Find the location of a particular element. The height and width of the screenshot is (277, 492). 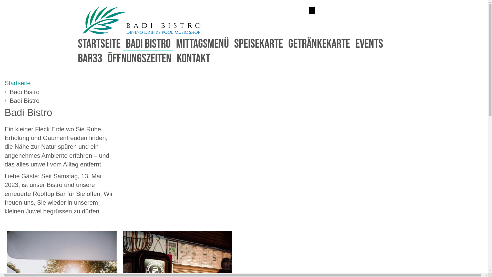

Startseite is located at coordinates (141, 32).